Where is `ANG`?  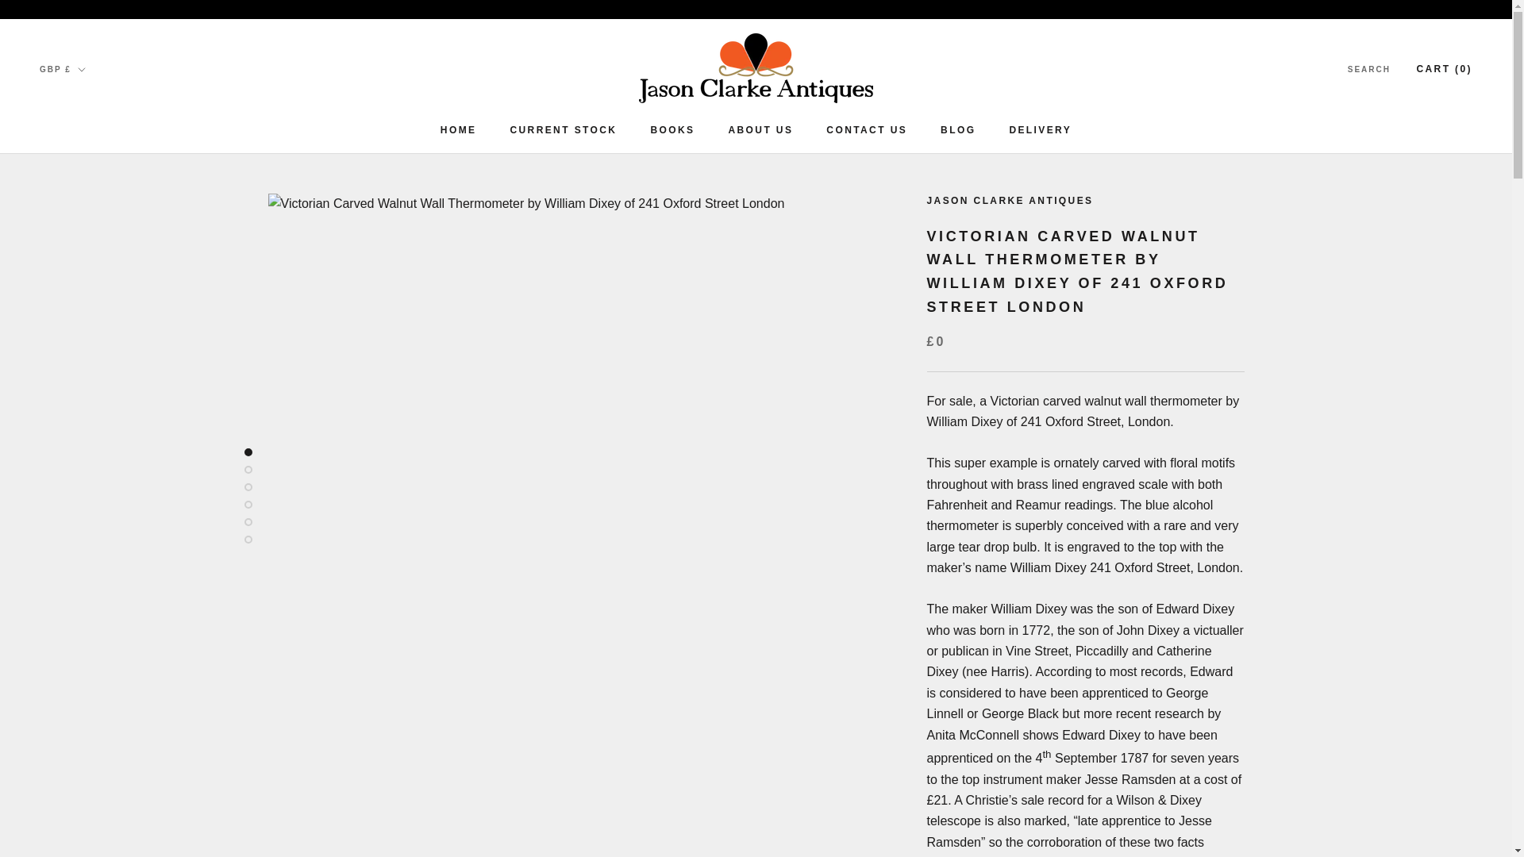 ANG is located at coordinates (89, 167).